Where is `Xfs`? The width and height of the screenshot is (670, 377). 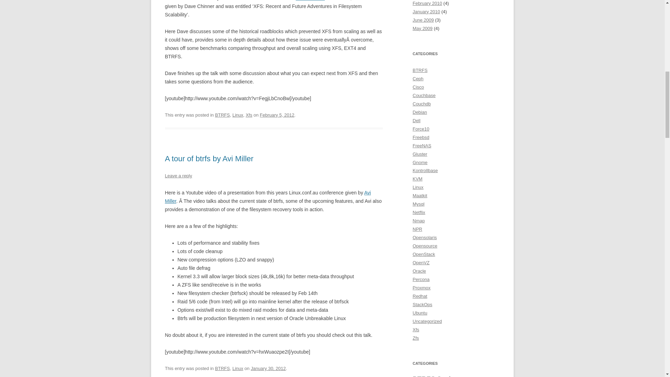
Xfs is located at coordinates (249, 114).